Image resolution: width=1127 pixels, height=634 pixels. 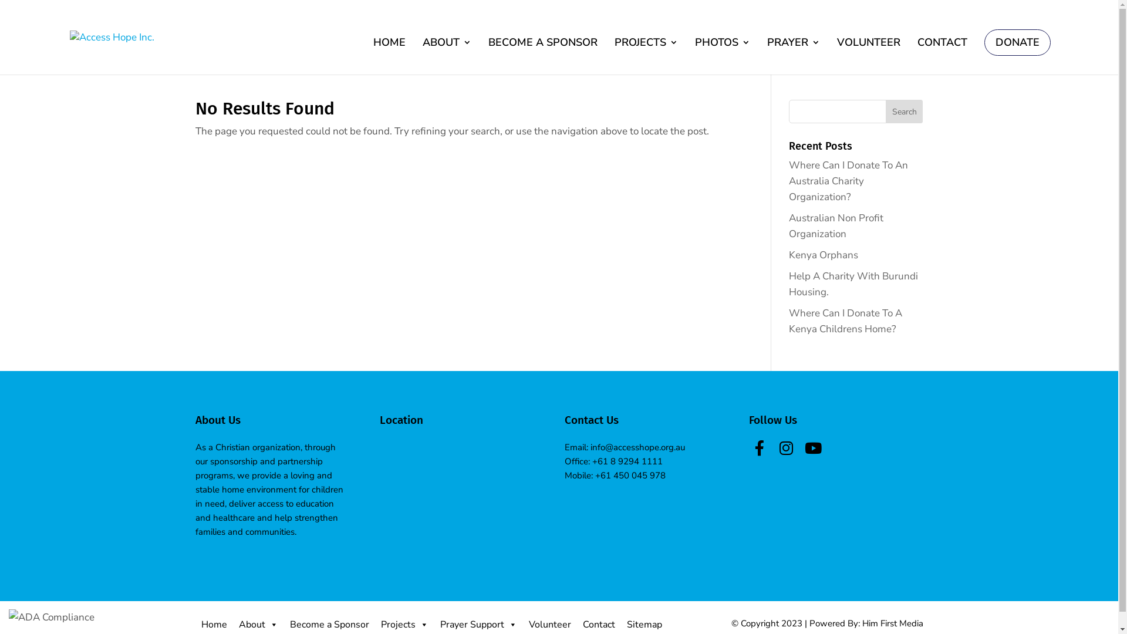 What do you see at coordinates (542, 50) in the screenshot?
I see `BECOME A SPONSOR` at bounding box center [542, 50].